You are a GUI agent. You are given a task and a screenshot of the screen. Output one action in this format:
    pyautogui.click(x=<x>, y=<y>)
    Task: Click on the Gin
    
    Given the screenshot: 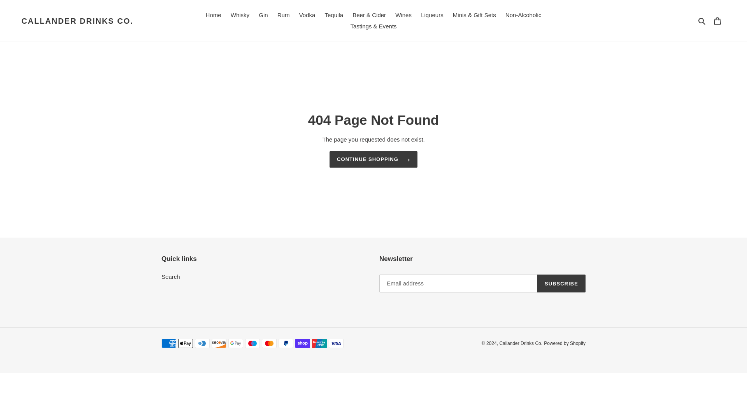 What is the action you would take?
    pyautogui.click(x=263, y=15)
    